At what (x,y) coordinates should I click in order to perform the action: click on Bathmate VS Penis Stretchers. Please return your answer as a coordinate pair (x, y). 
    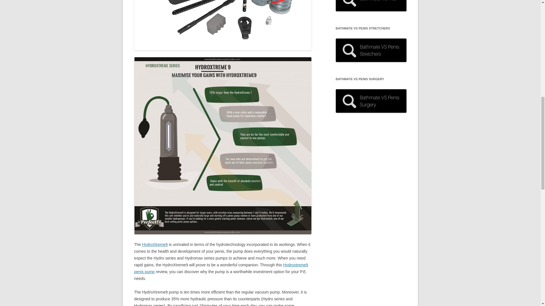
    Looking at the image, I should click on (371, 50).